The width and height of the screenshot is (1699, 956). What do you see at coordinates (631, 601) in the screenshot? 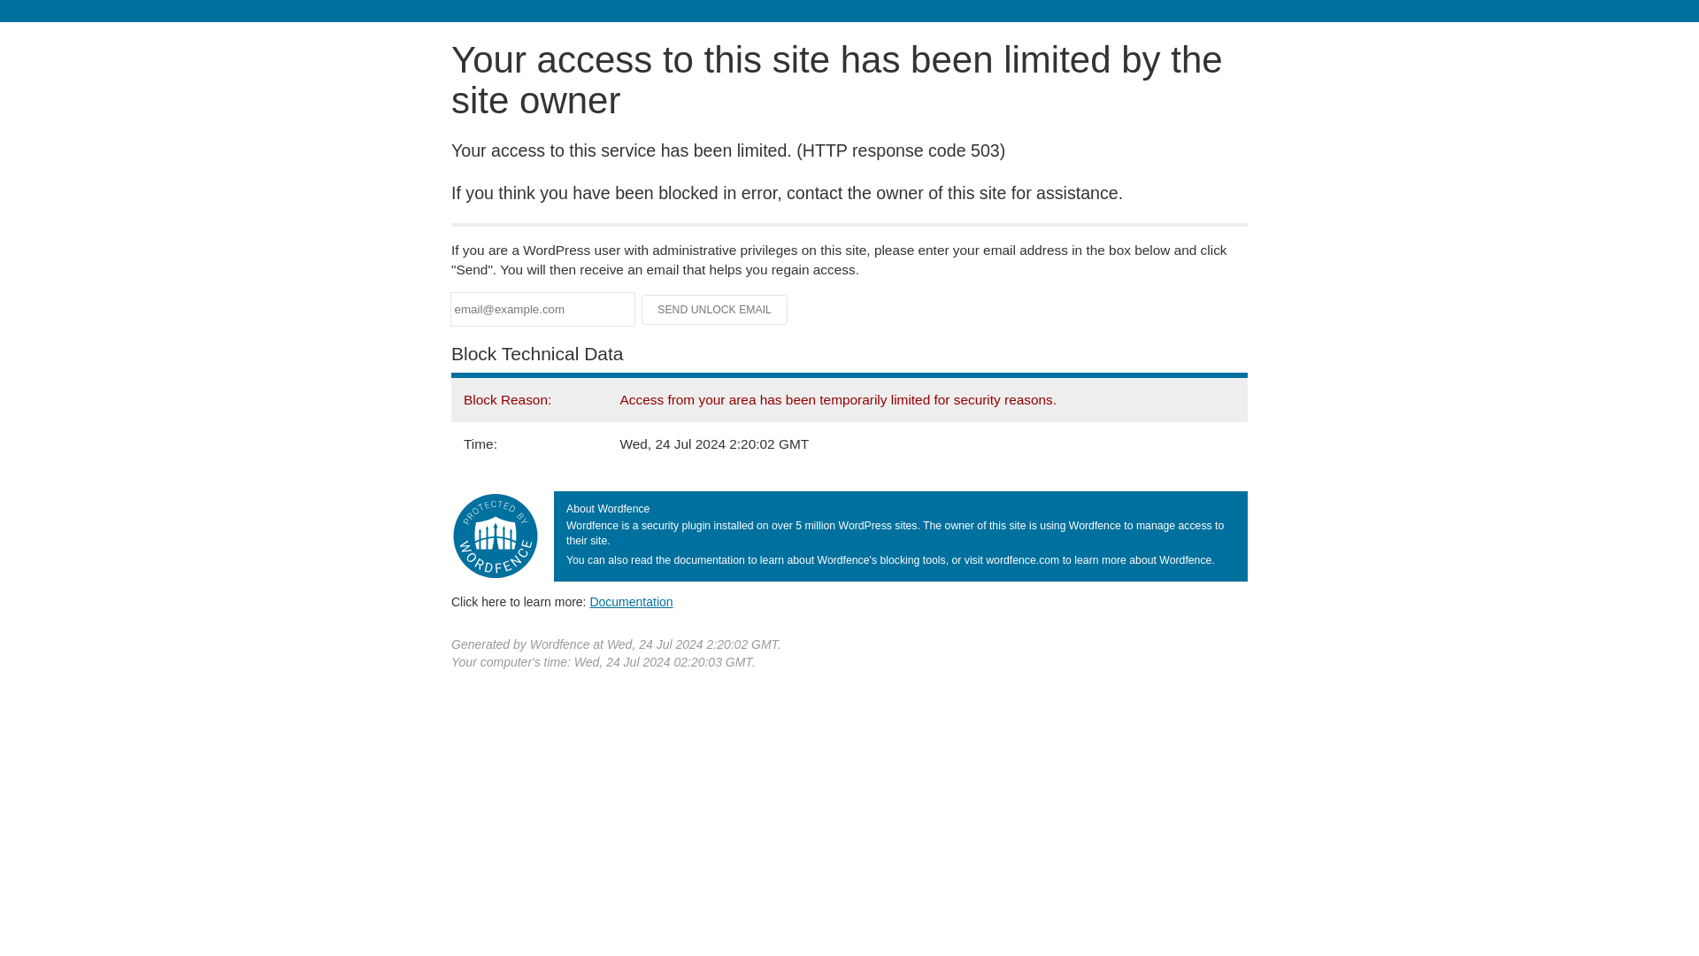
I see `Documentation` at bounding box center [631, 601].